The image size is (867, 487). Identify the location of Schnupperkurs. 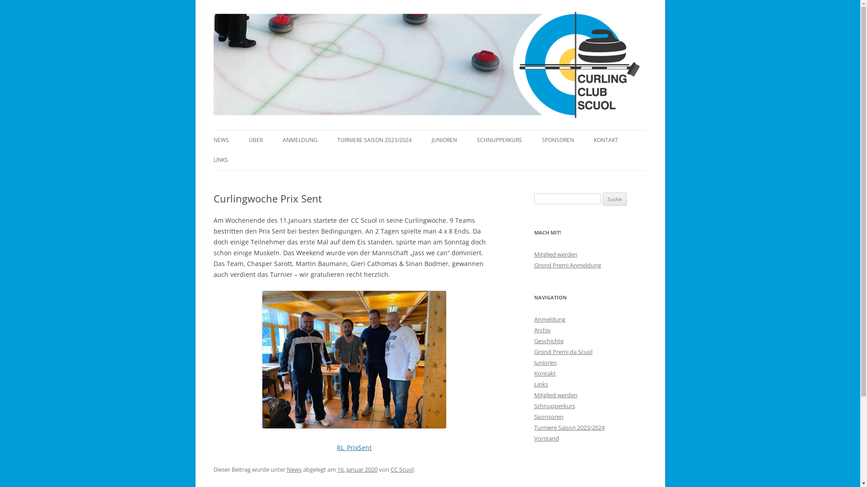
(555, 406).